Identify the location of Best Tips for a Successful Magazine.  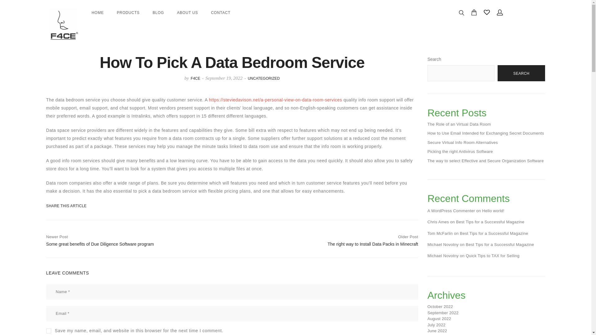
(490, 222).